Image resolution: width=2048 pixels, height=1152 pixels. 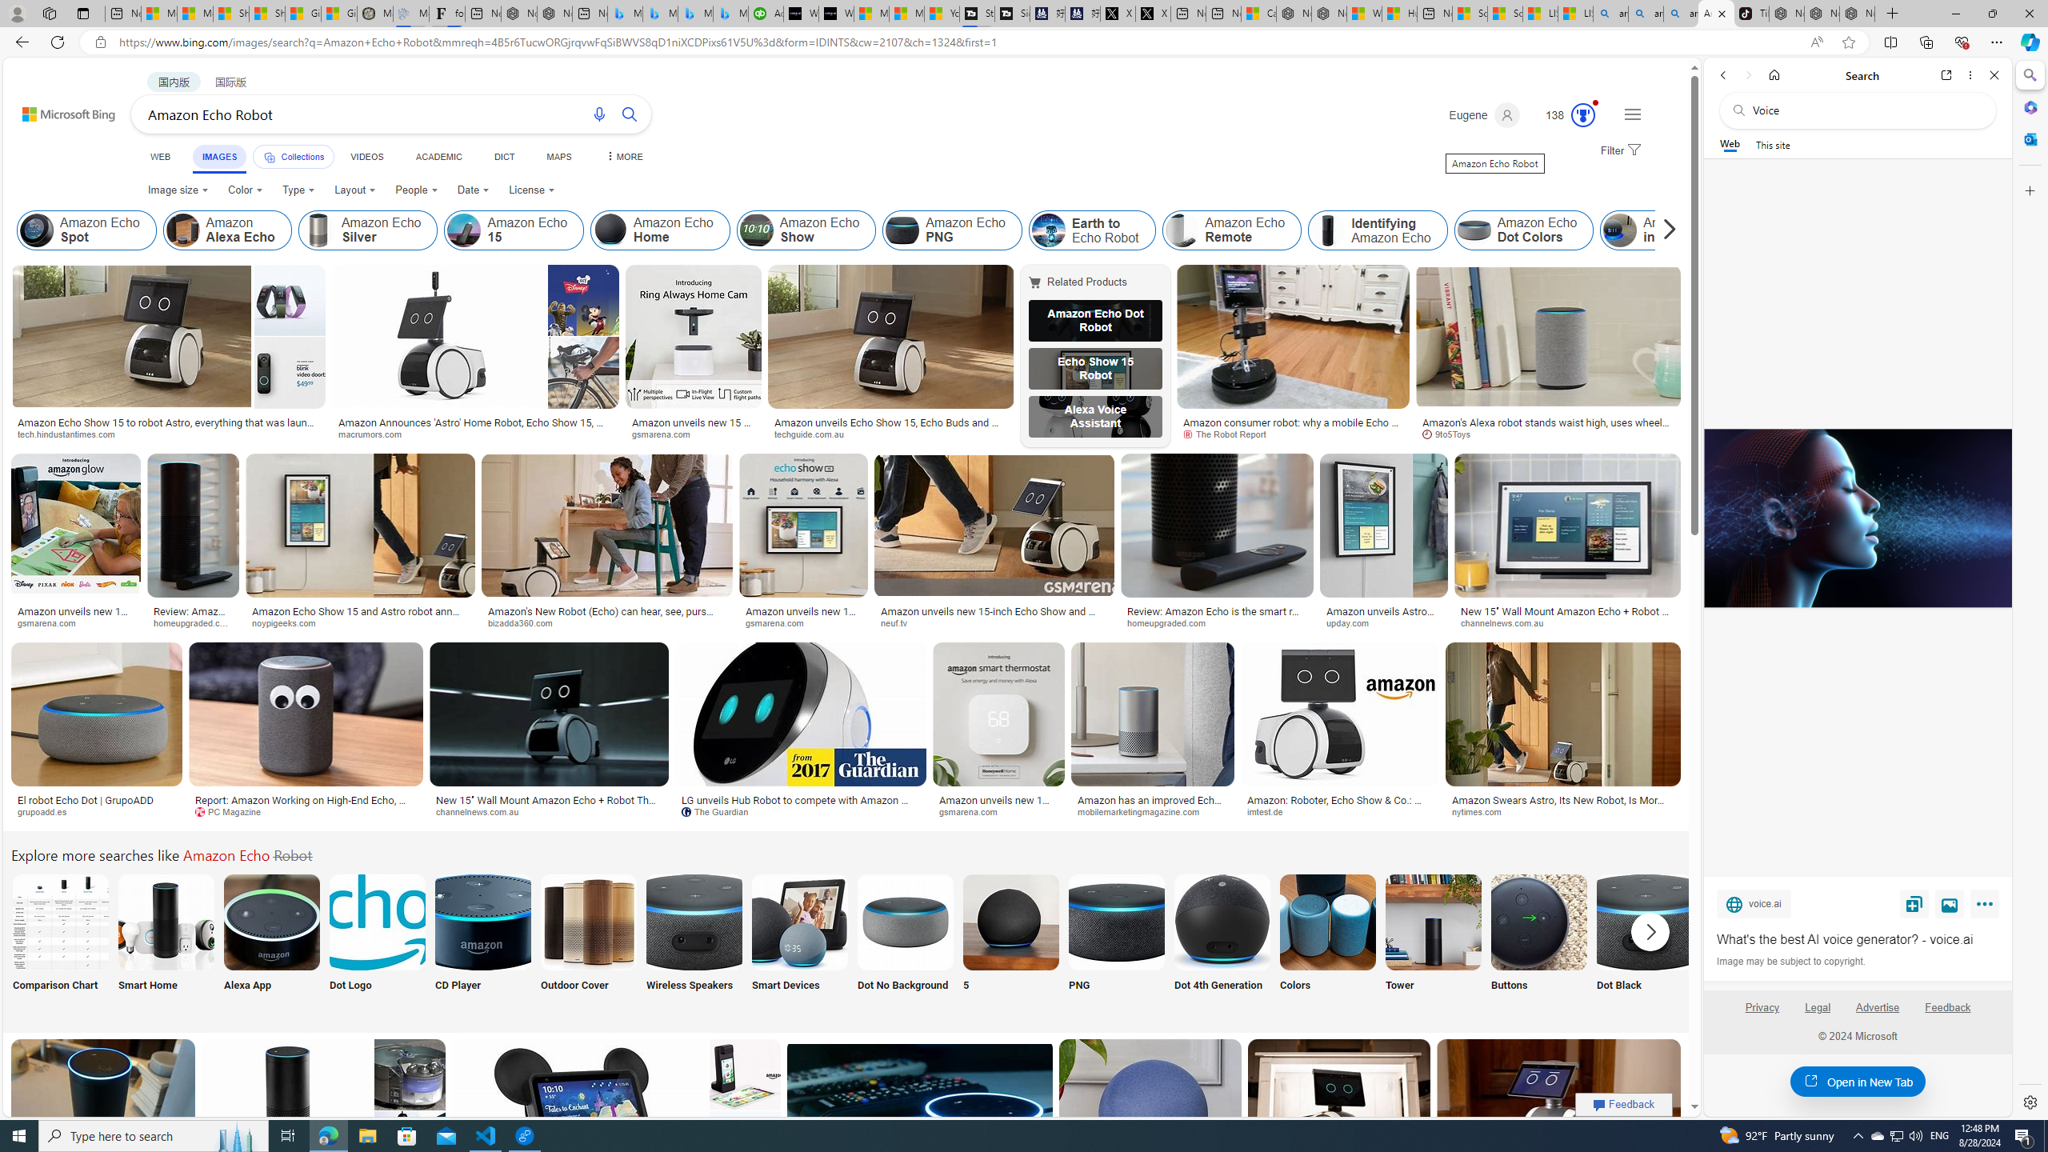 I want to click on Class: medal-svg-animation, so click(x=1582, y=115).